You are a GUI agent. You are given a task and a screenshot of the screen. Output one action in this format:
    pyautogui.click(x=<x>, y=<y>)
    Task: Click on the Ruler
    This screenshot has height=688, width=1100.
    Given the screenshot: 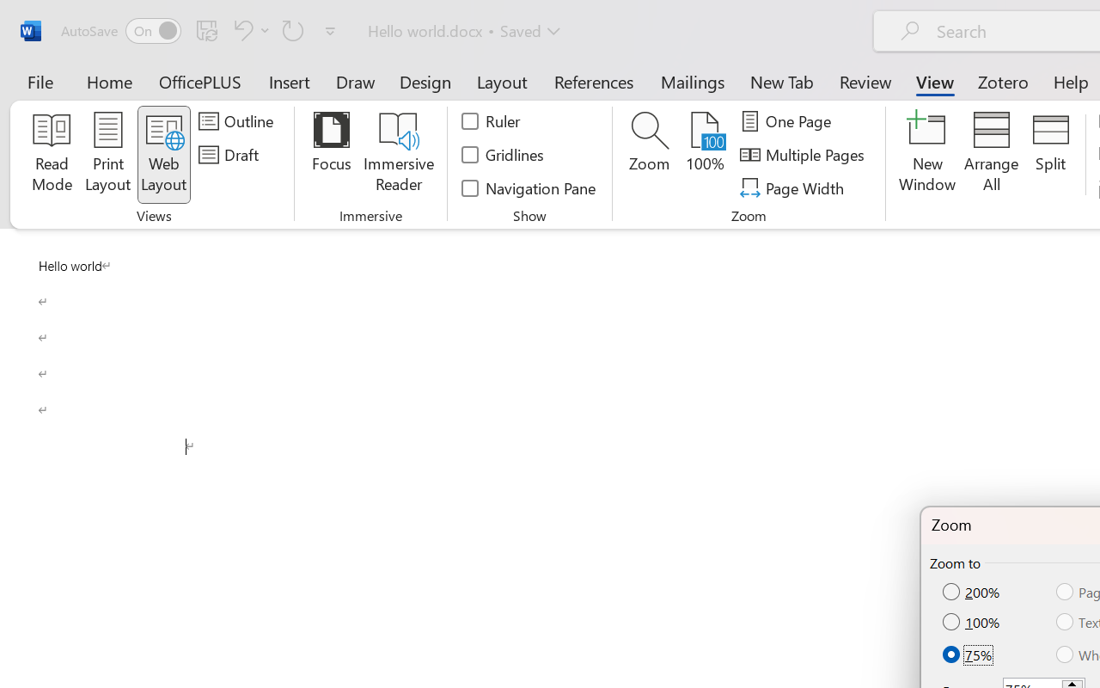 What is the action you would take?
    pyautogui.click(x=492, y=121)
    